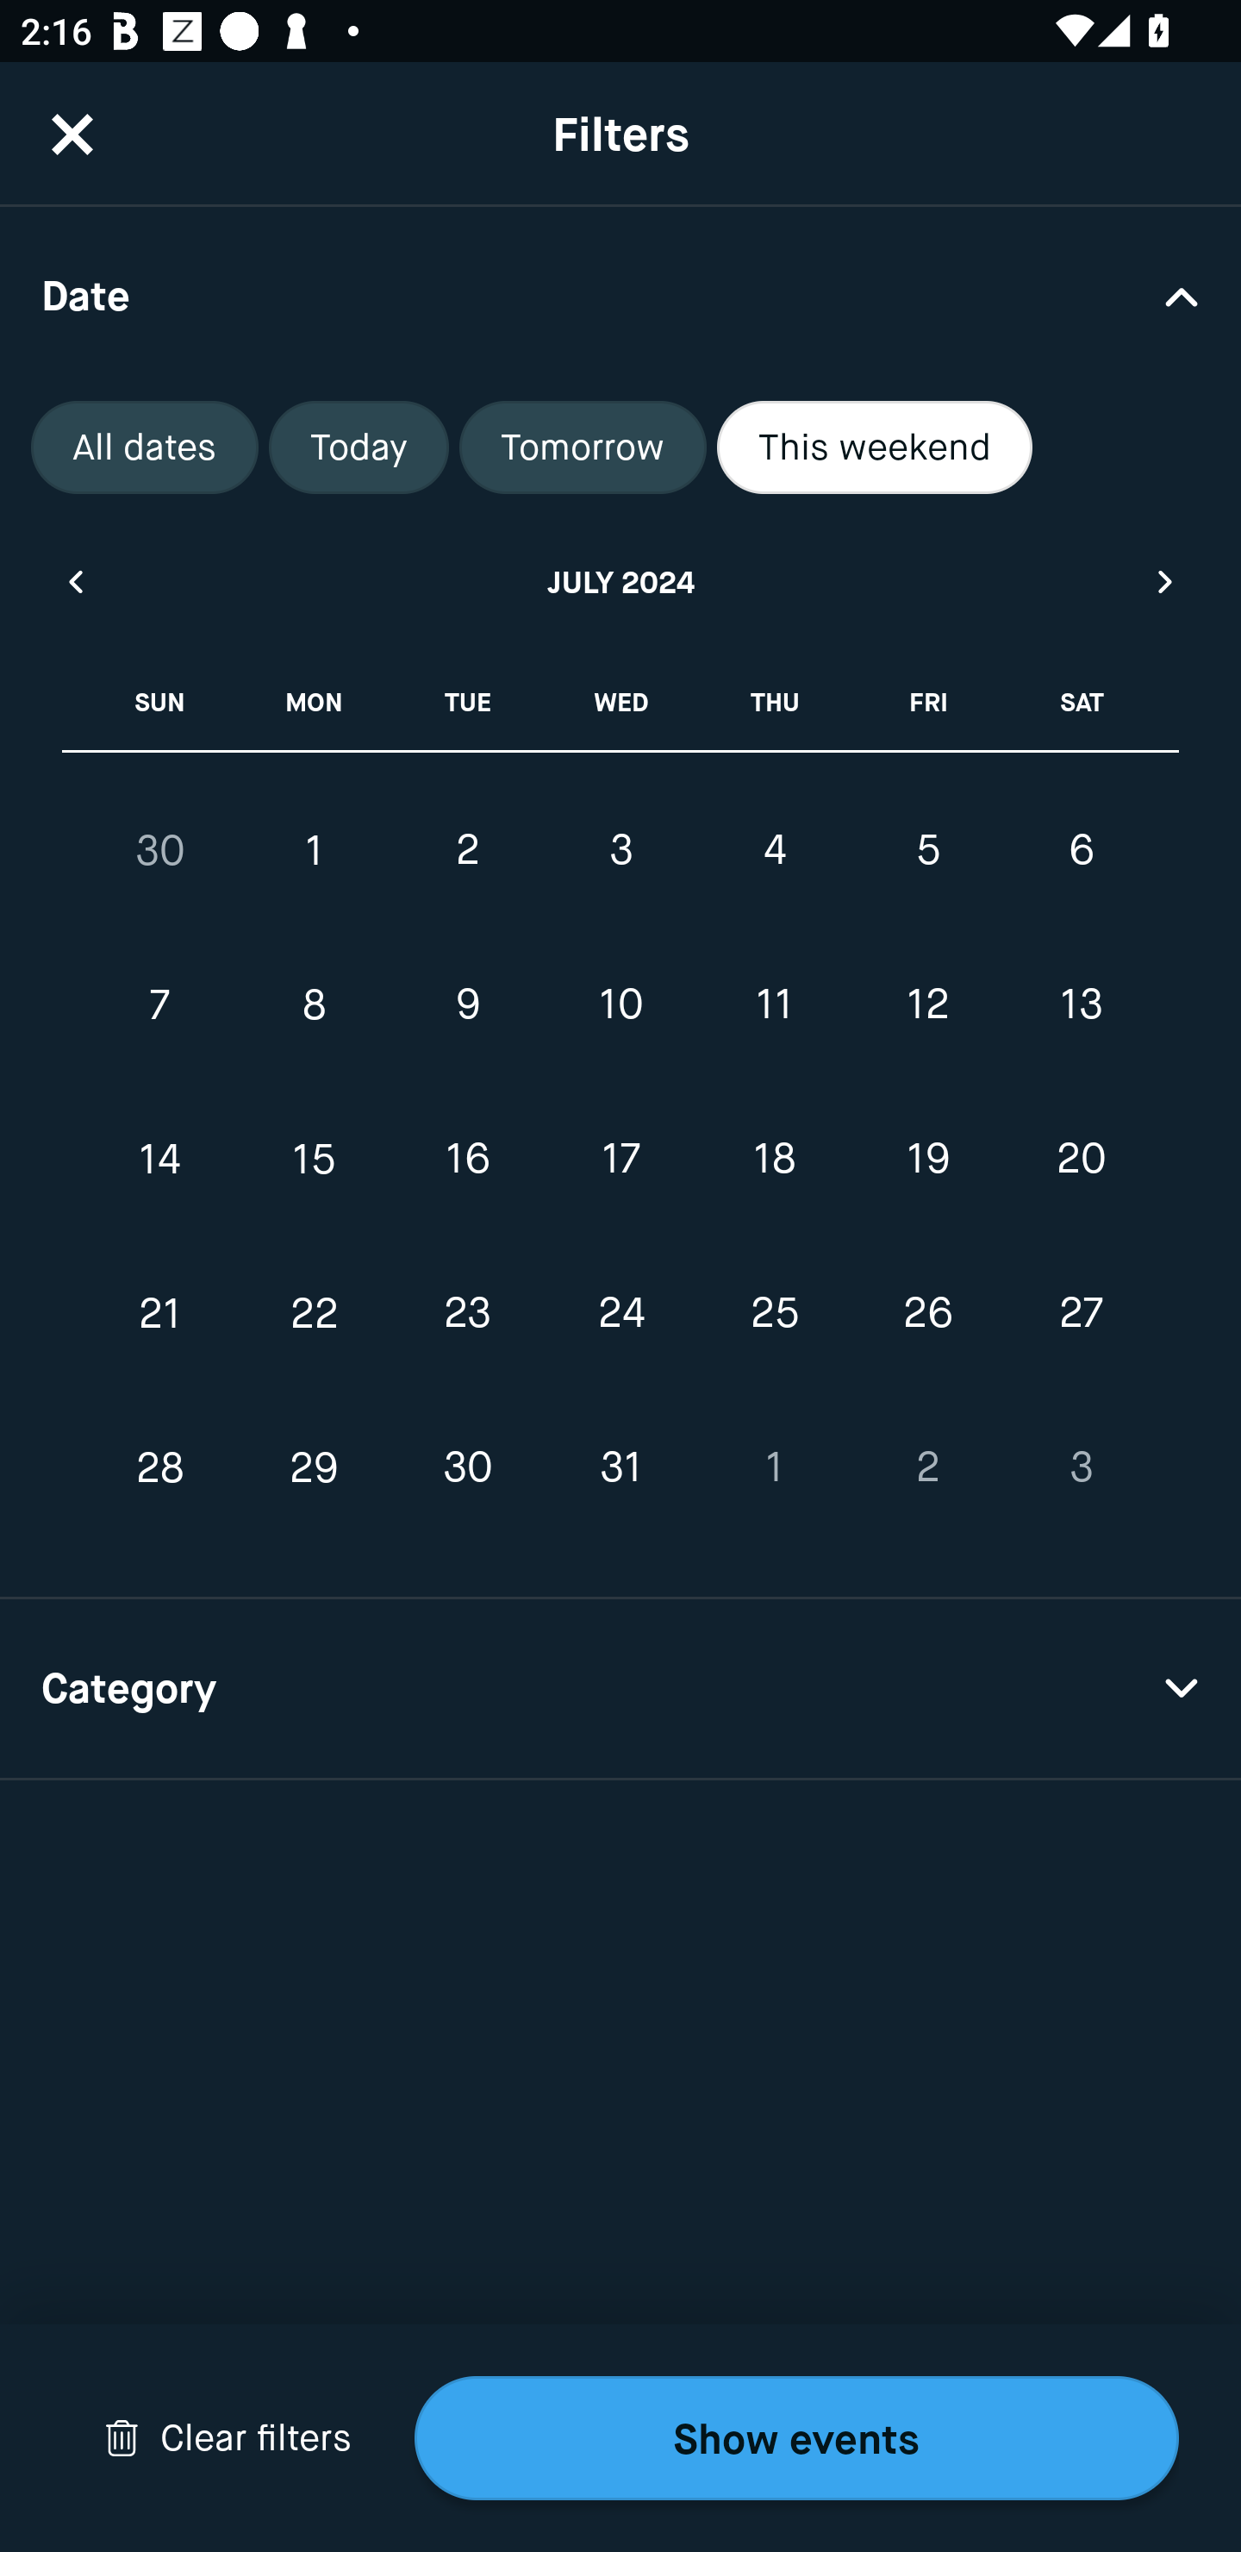  What do you see at coordinates (620, 295) in the screenshot?
I see `Date Drop Down Arrow` at bounding box center [620, 295].